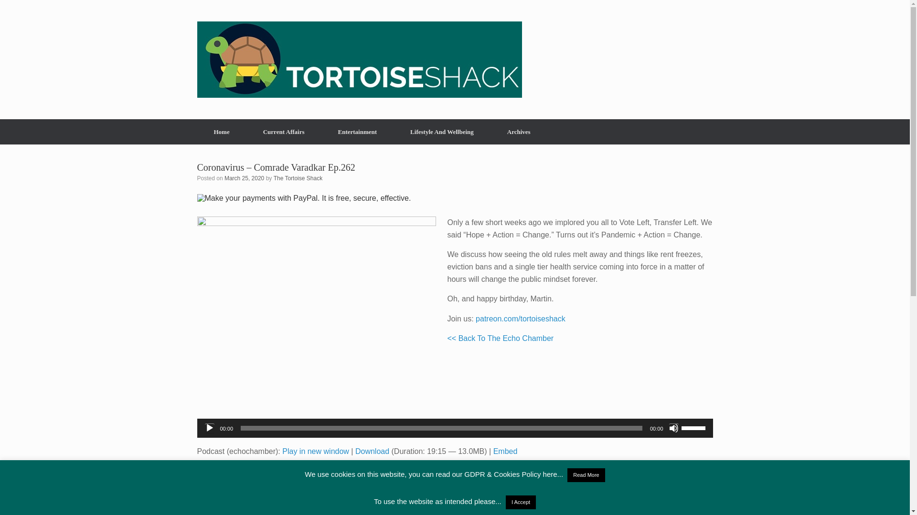 Image resolution: width=917 pixels, height=515 pixels. What do you see at coordinates (357, 132) in the screenshot?
I see `Entertainment` at bounding box center [357, 132].